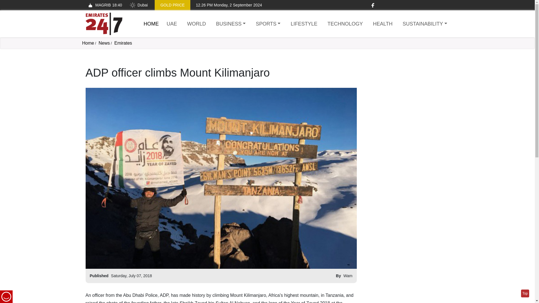 This screenshot has height=303, width=539. Describe the element at coordinates (383, 24) in the screenshot. I see `LIFESTYLE` at that location.